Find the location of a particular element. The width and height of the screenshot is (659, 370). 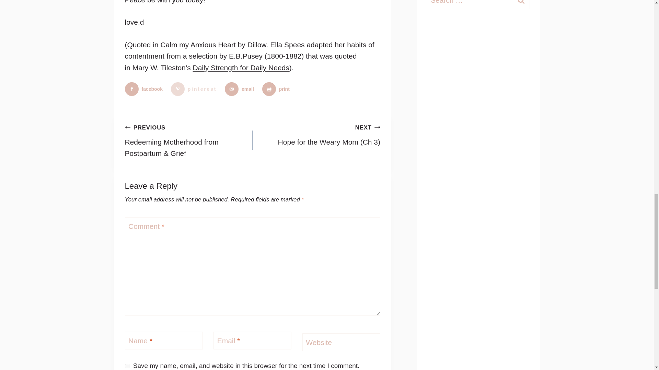

print is located at coordinates (277, 89).